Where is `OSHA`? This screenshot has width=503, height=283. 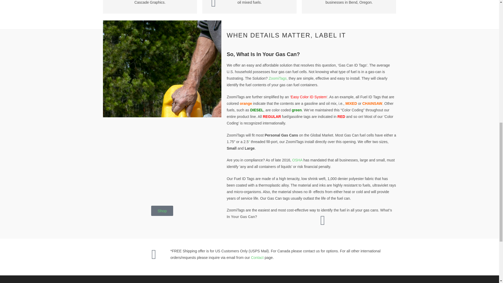
OSHA is located at coordinates (297, 160).